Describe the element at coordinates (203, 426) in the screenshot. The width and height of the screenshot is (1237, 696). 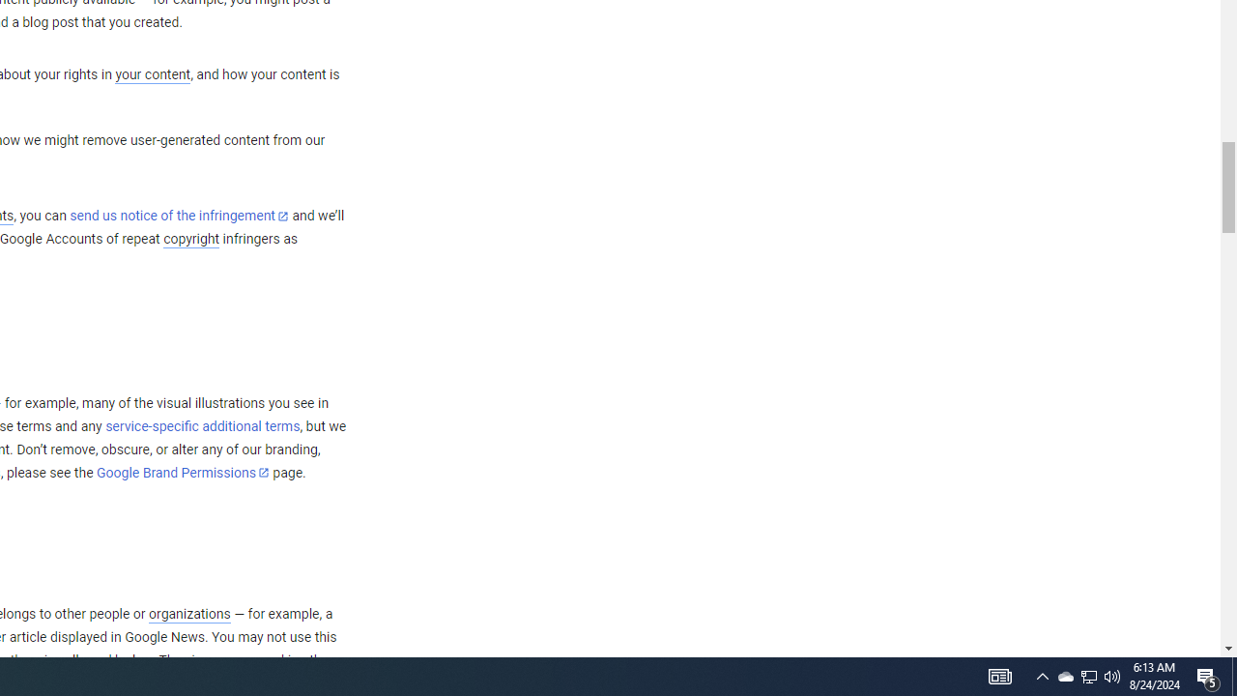
I see `service-specific additional terms` at that location.